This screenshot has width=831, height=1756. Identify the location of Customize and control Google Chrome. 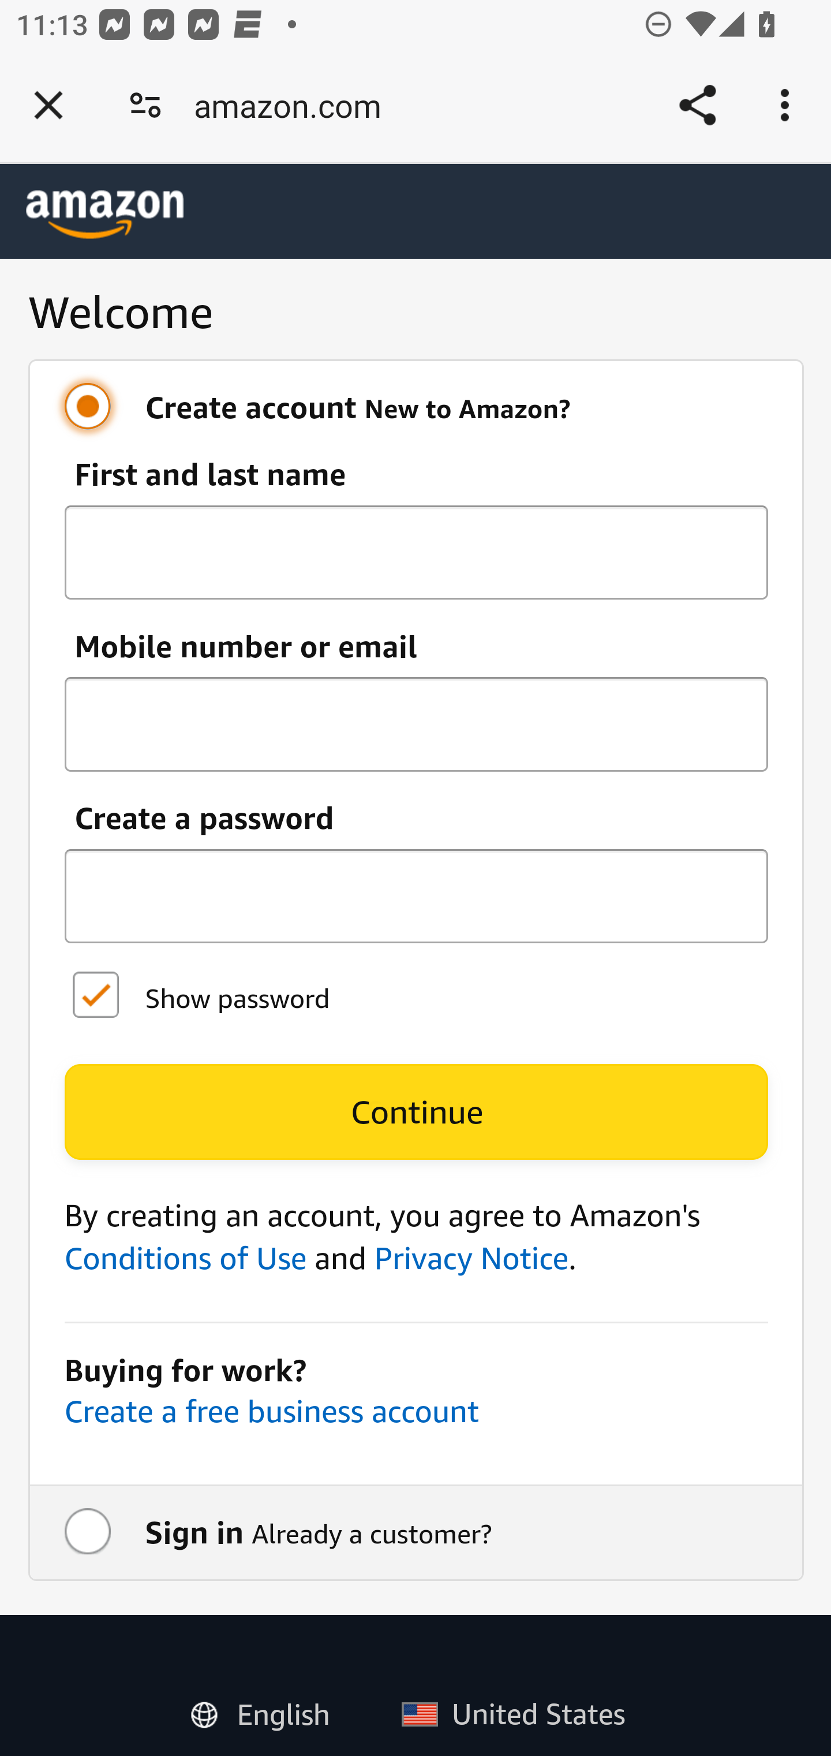
(788, 105).